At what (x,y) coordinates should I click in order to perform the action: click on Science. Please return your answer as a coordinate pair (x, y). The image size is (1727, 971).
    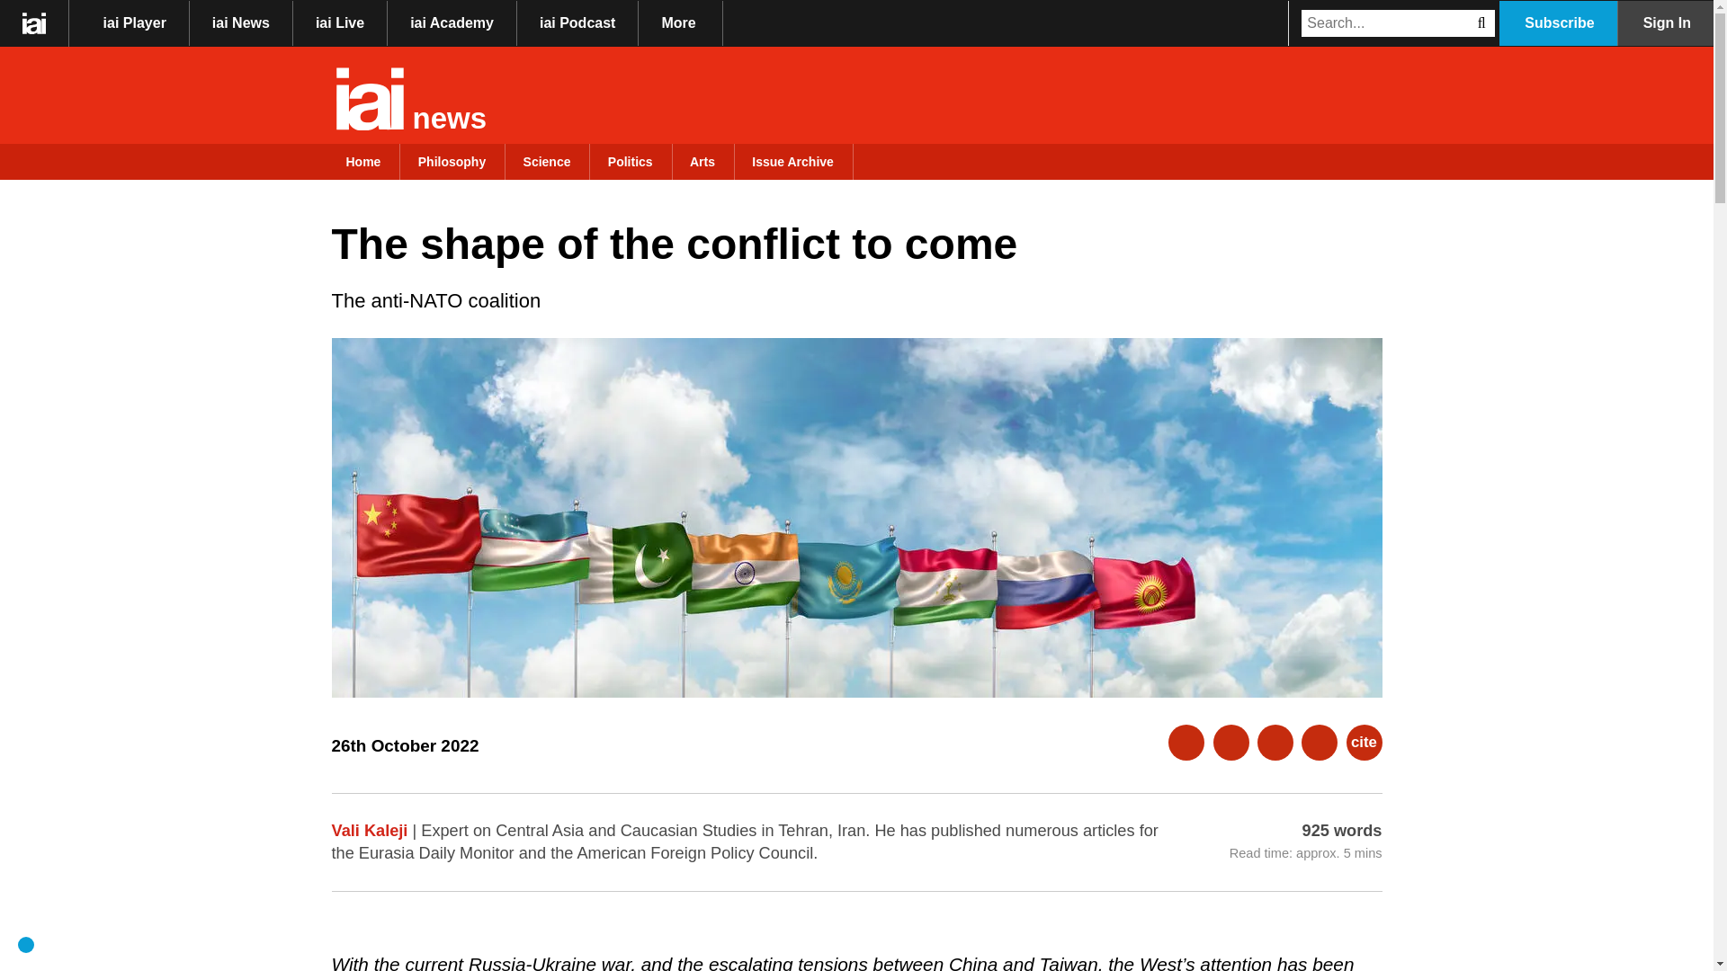
    Looking at the image, I should click on (547, 161).